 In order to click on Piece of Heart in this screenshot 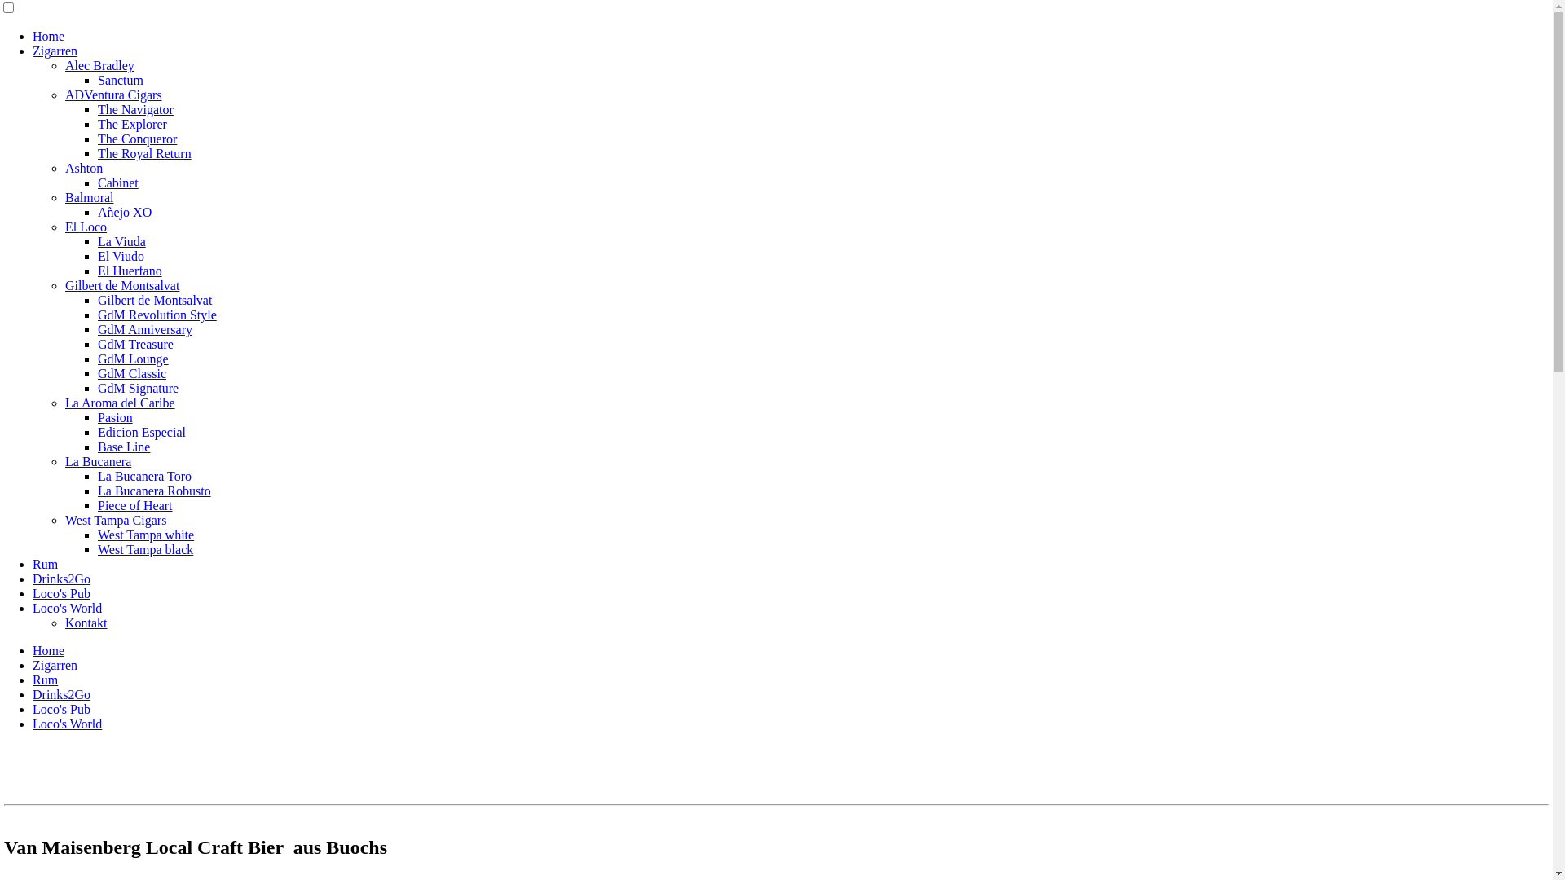, I will do `click(135, 505)`.